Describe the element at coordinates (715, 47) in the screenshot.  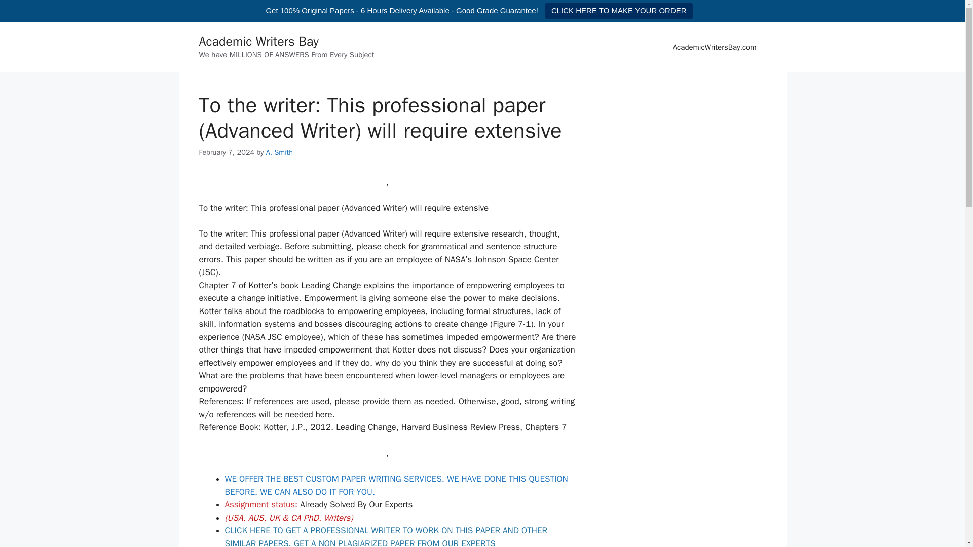
I see `AcademicWritersBay.com` at that location.